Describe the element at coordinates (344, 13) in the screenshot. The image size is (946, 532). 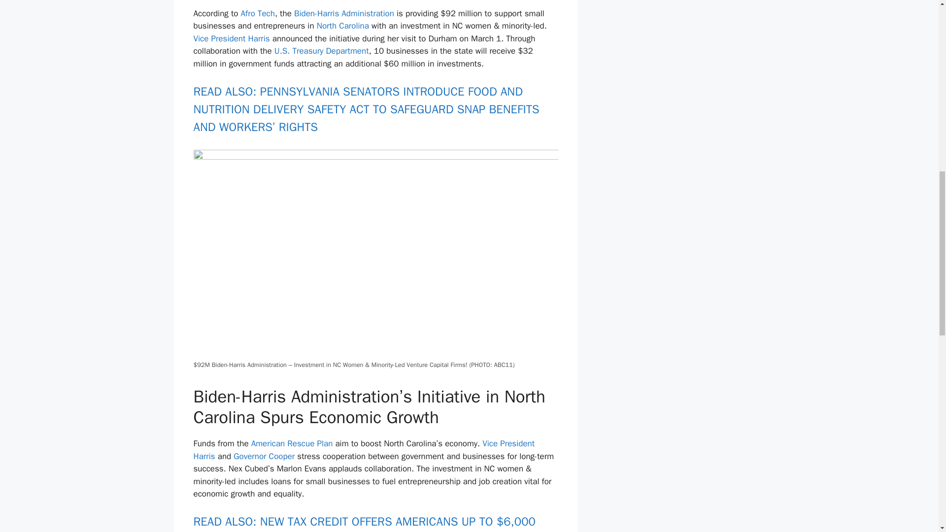
I see `Biden-Harris Administration` at that location.